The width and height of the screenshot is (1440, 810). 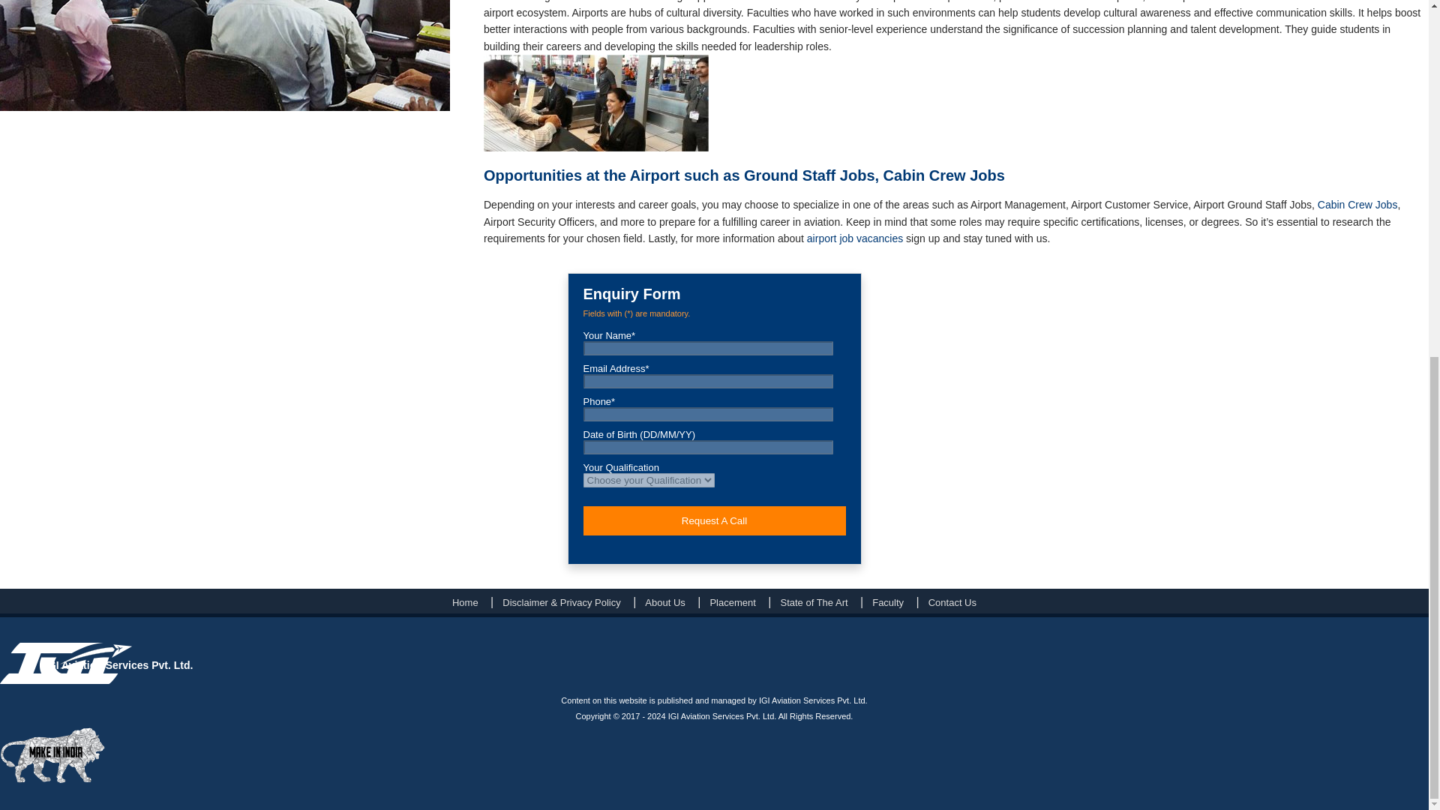 I want to click on Home, so click(x=465, y=602).